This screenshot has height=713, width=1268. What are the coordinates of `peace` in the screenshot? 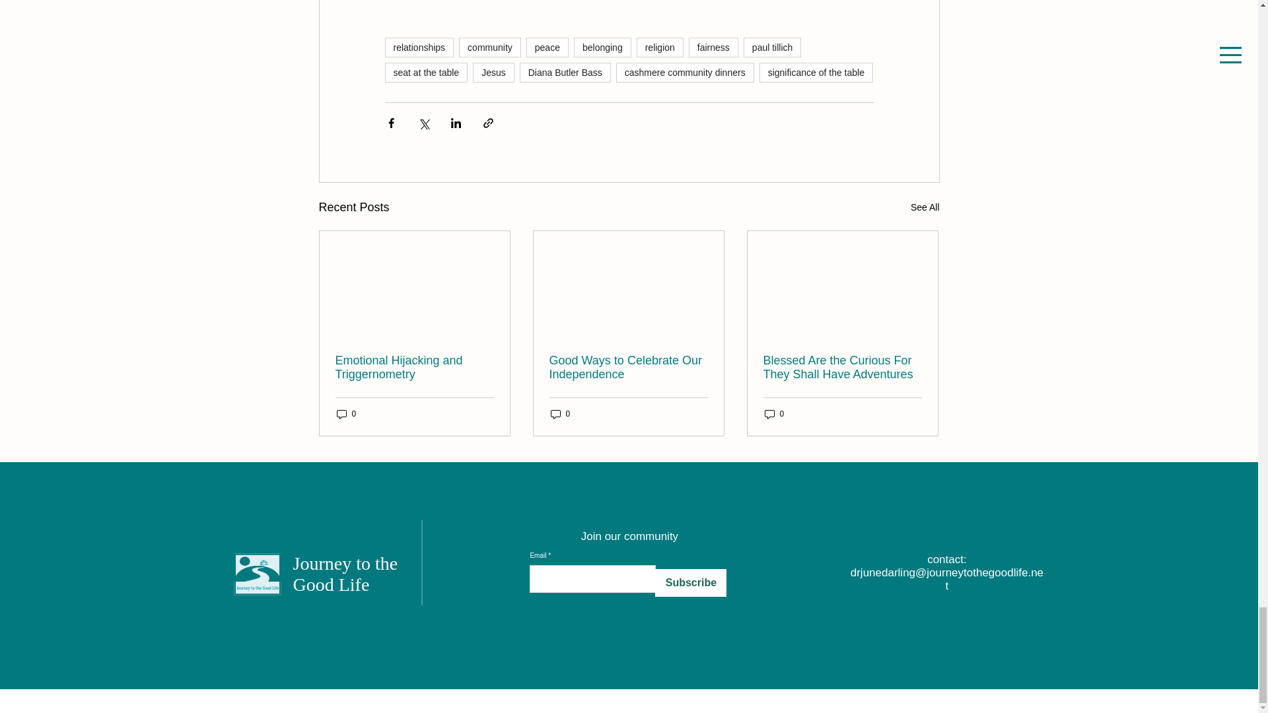 It's located at (547, 48).